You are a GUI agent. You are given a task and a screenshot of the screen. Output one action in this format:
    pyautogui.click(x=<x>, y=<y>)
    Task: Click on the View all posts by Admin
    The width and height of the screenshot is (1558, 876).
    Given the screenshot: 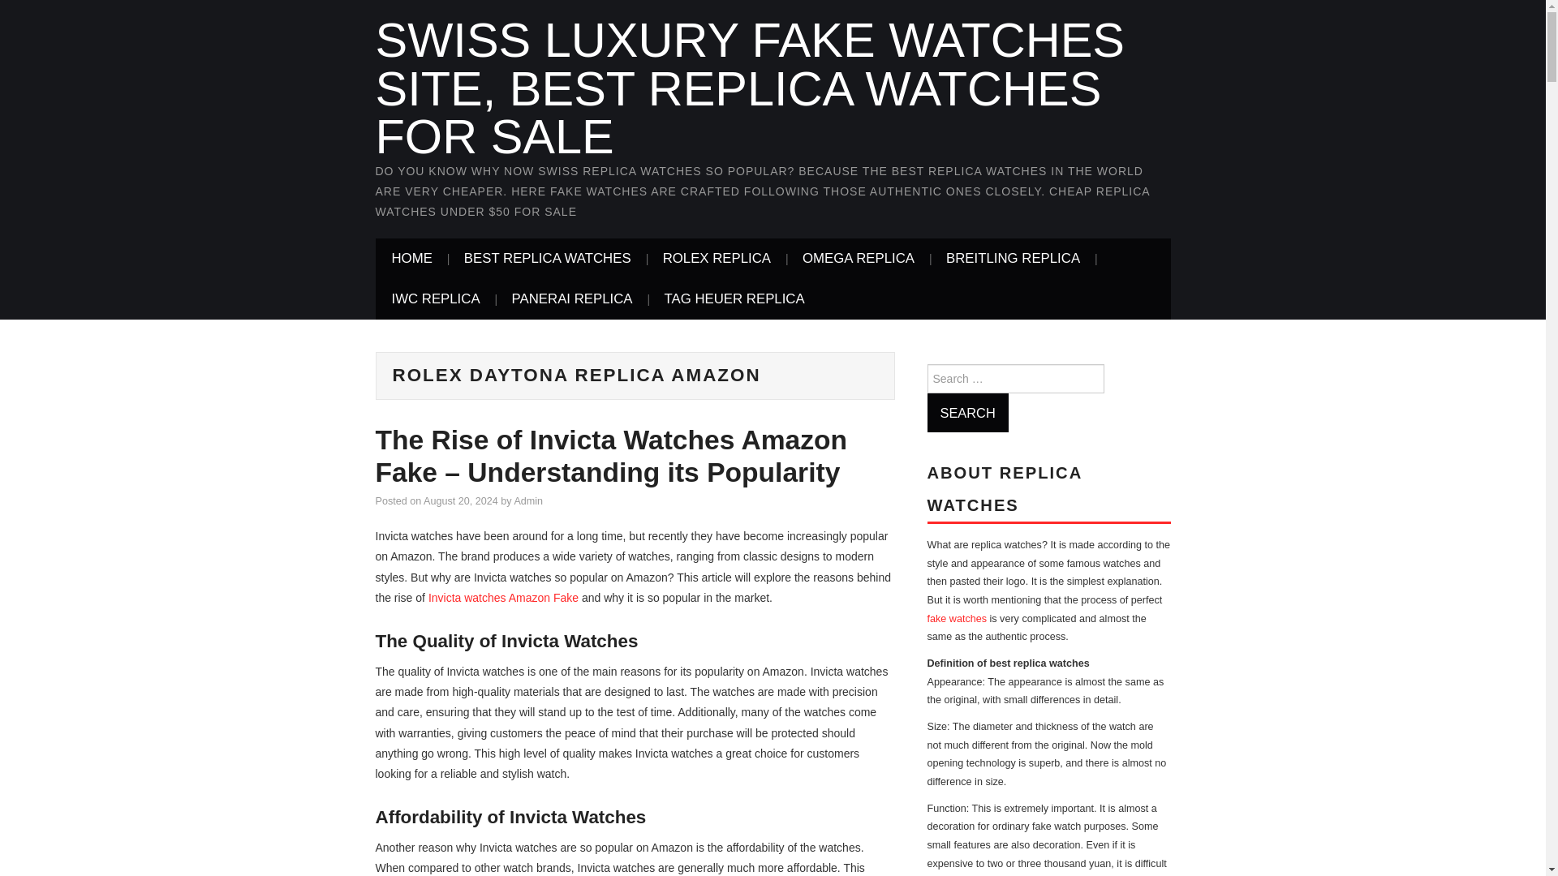 What is the action you would take?
    pyautogui.click(x=527, y=501)
    